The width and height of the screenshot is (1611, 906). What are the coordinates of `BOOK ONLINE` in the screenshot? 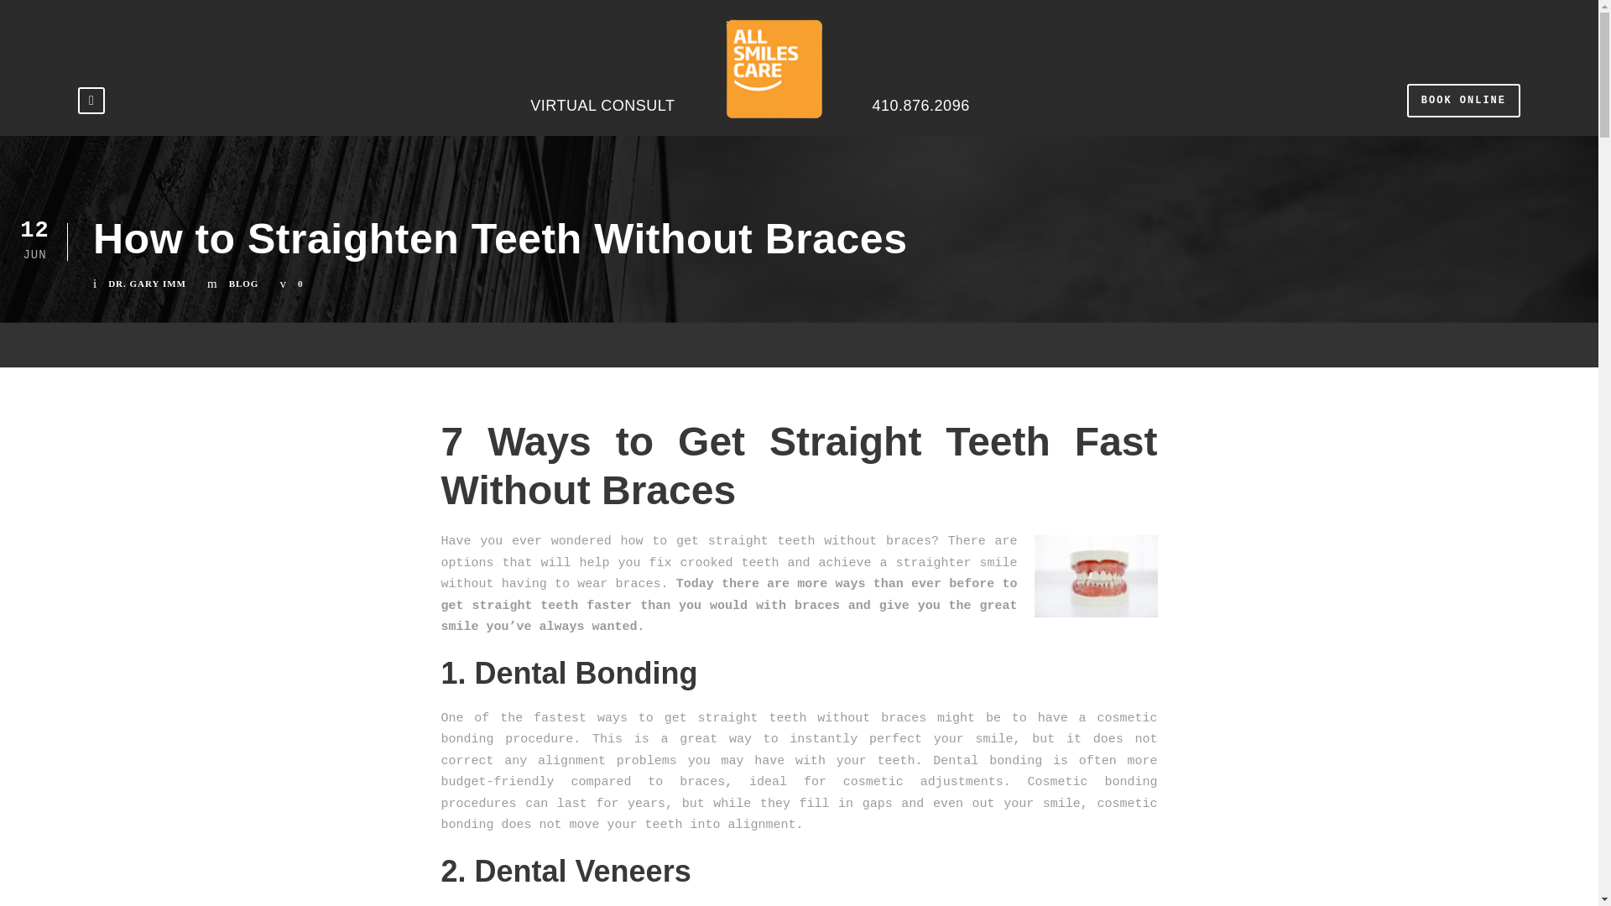 It's located at (1463, 101).